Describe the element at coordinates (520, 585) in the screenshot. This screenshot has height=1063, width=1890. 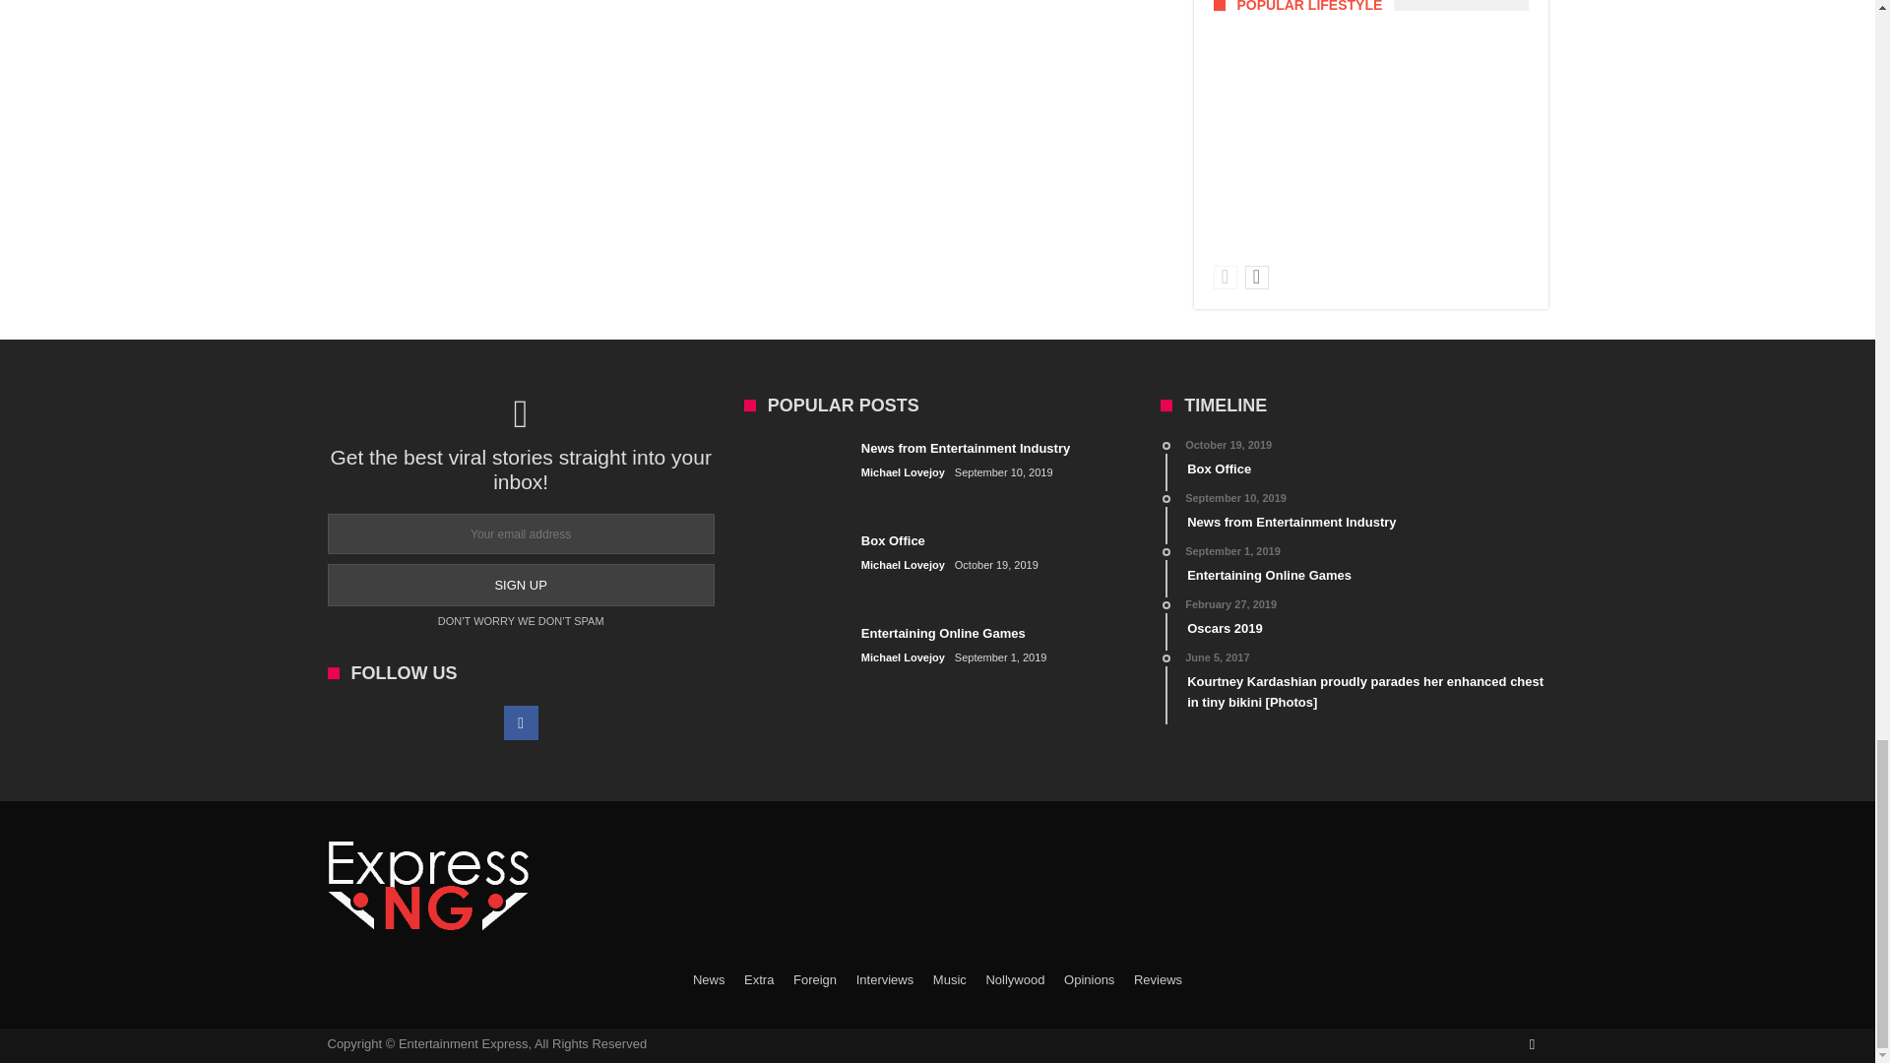
I see `Sign up` at that location.